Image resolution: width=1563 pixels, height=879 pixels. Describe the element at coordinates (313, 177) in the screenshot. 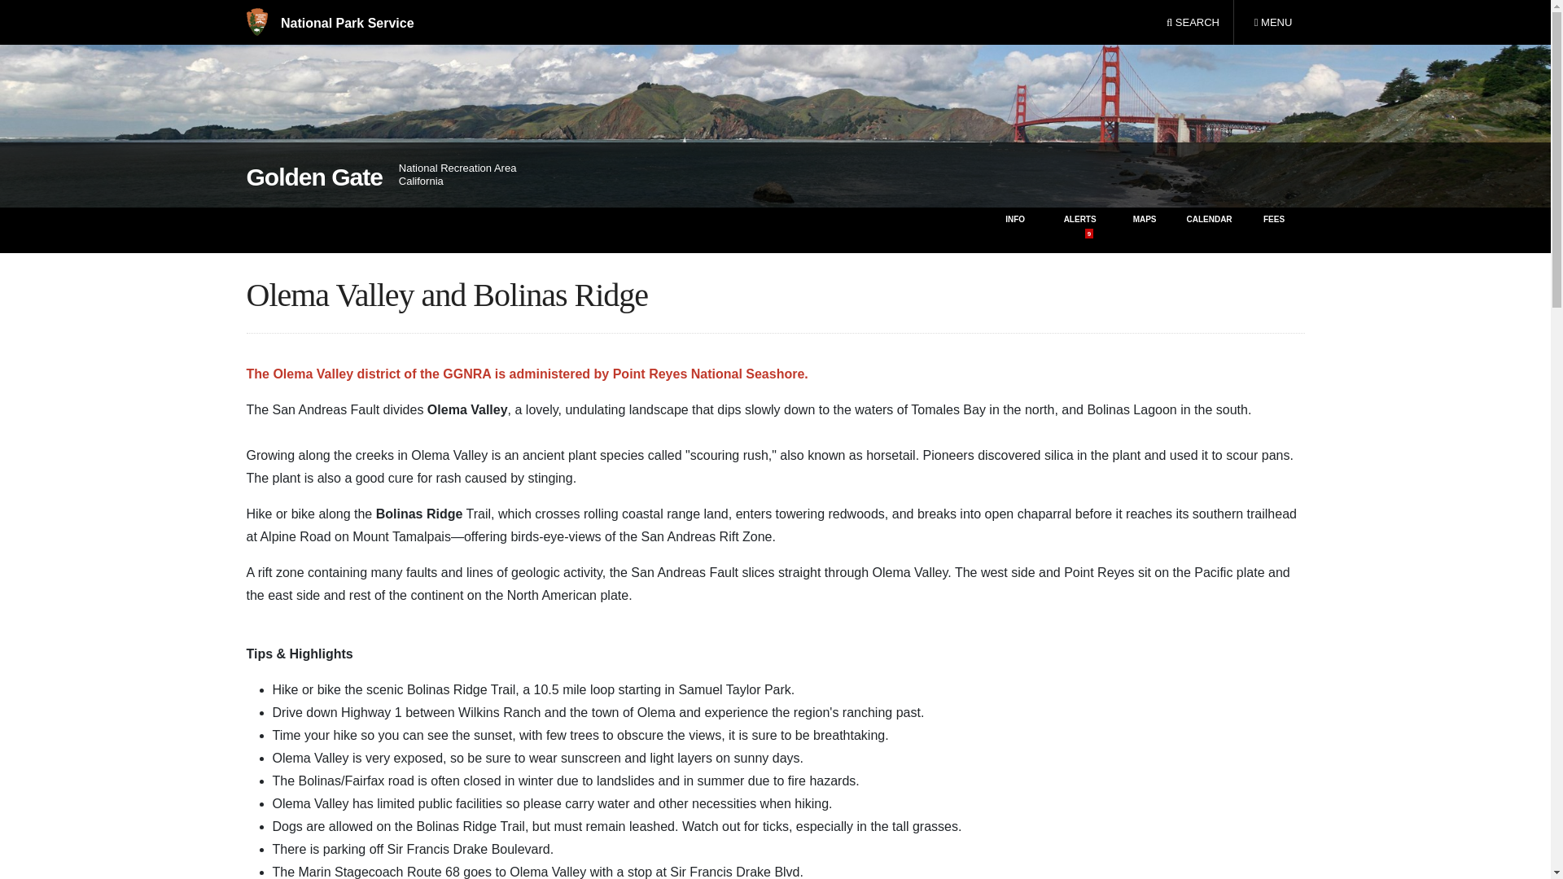

I see `Golden Gate` at that location.